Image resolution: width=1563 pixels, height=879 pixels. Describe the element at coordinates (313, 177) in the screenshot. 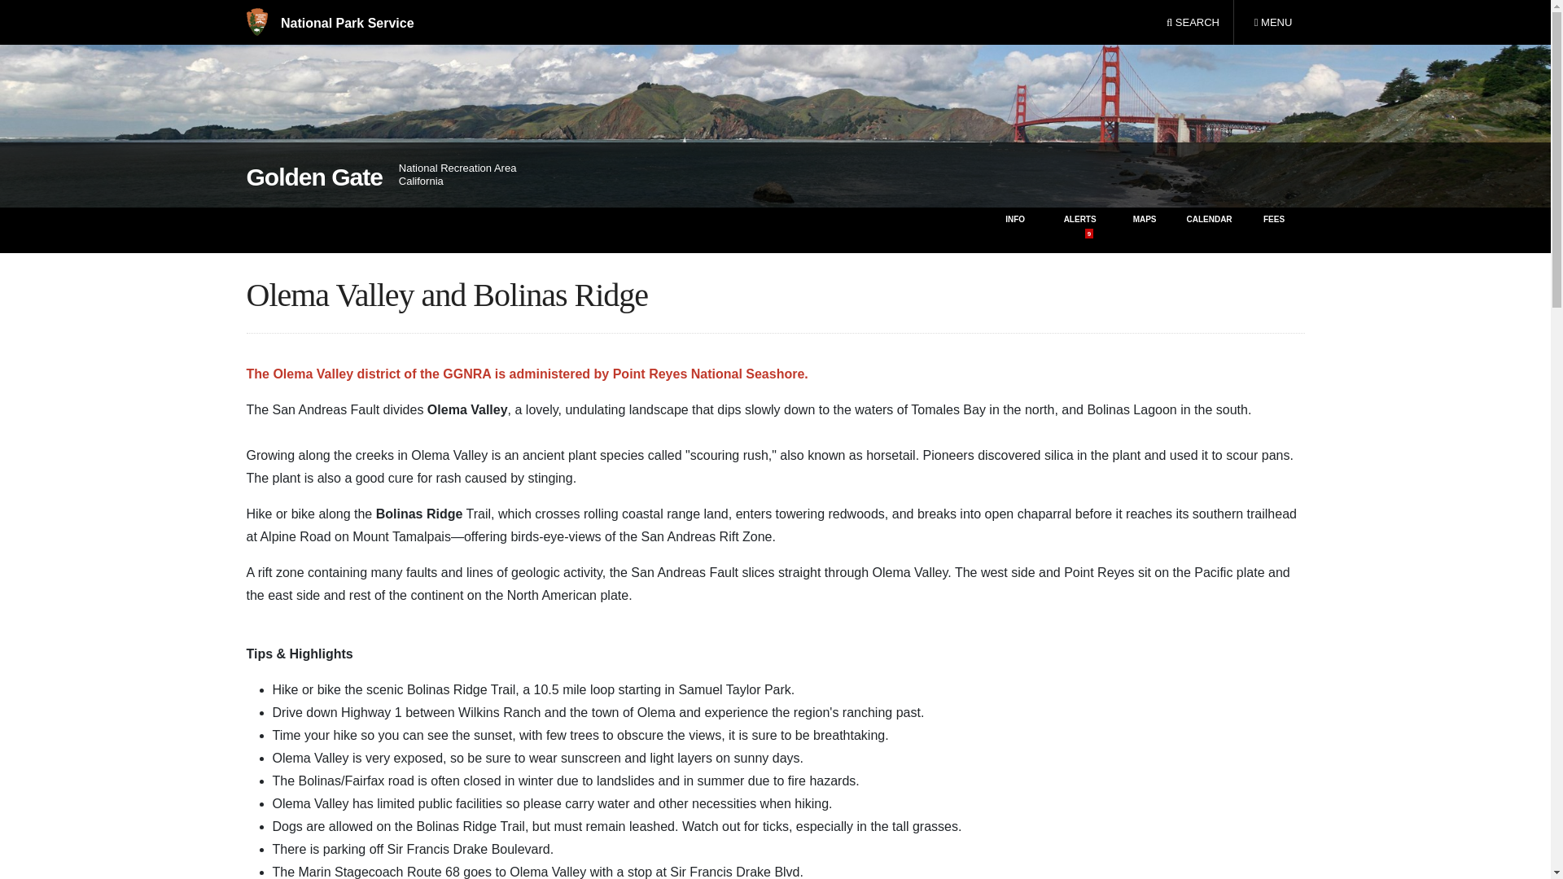

I see `Golden Gate` at that location.